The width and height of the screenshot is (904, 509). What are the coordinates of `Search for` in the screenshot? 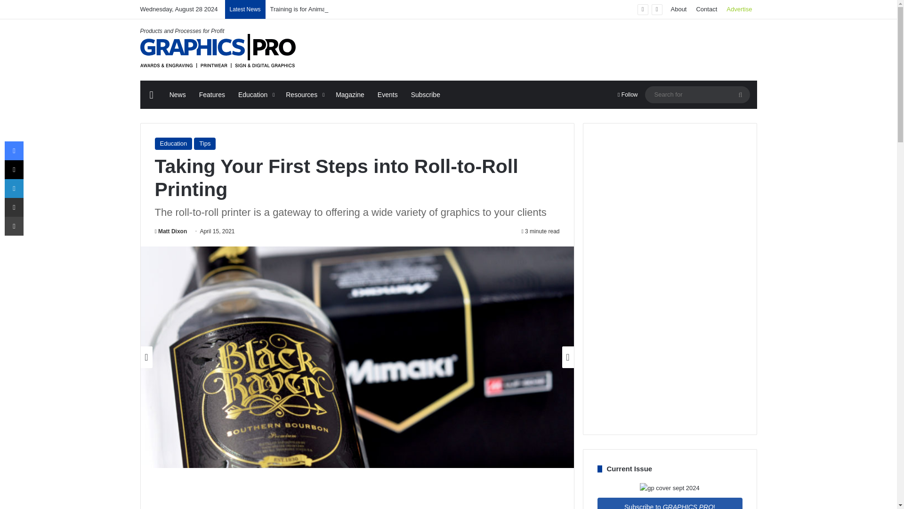 It's located at (698, 94).